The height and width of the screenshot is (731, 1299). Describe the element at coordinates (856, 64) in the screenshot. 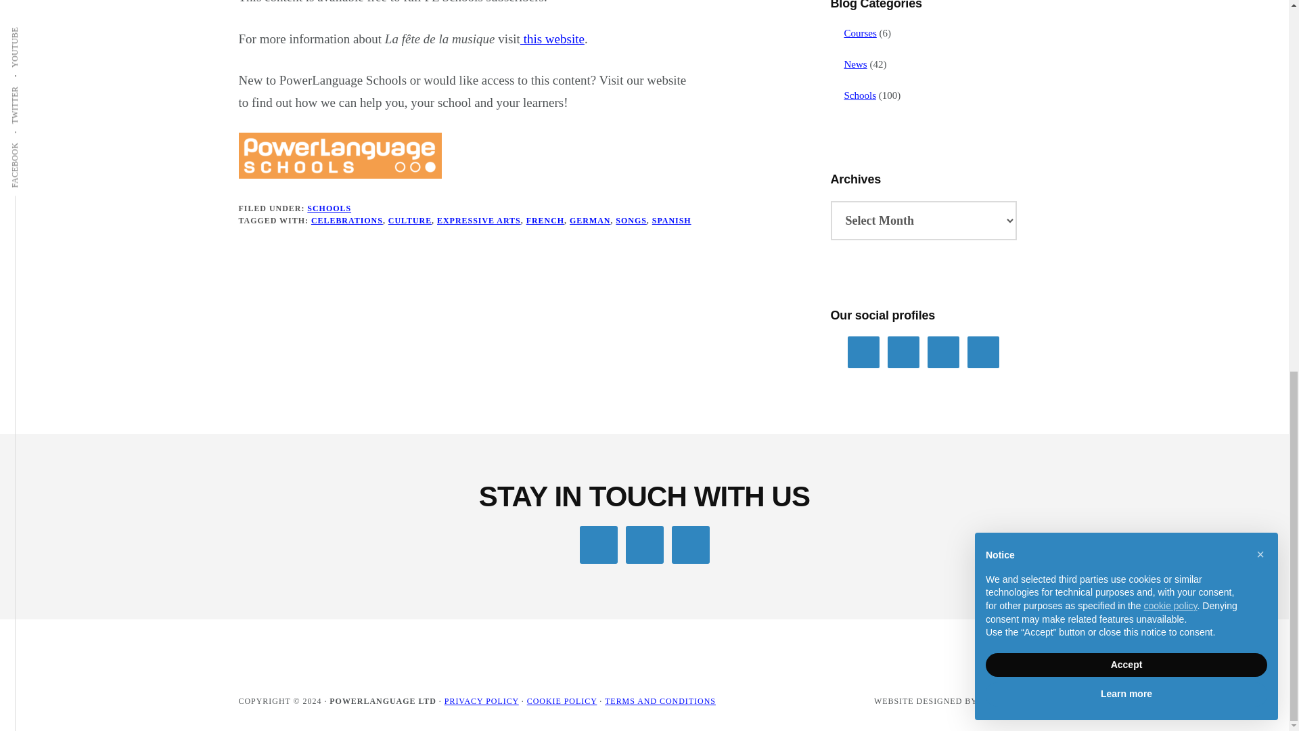

I see `News` at that location.